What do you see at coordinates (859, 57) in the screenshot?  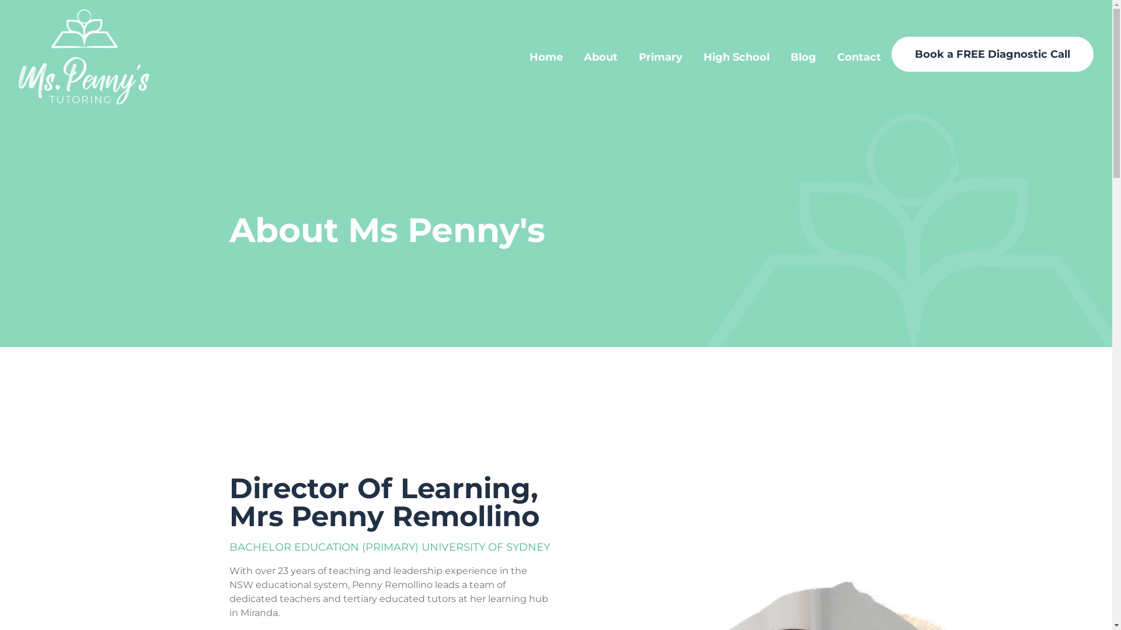 I see `Contact` at bounding box center [859, 57].